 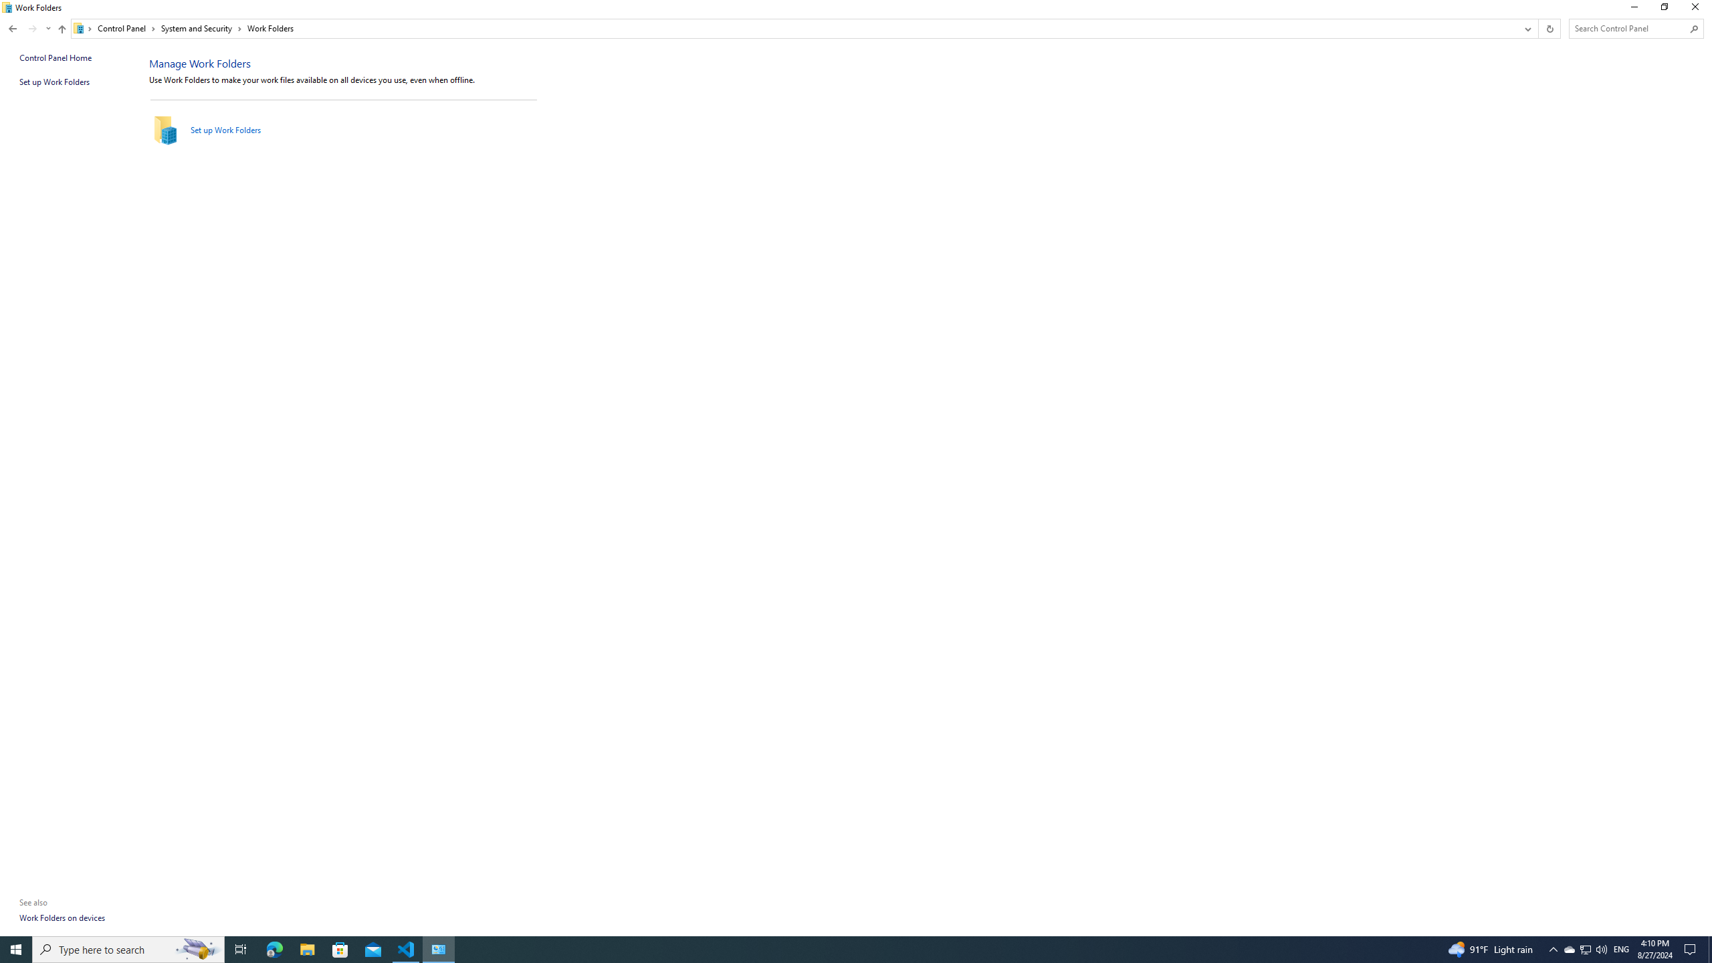 I want to click on System and Security, so click(x=202, y=28).